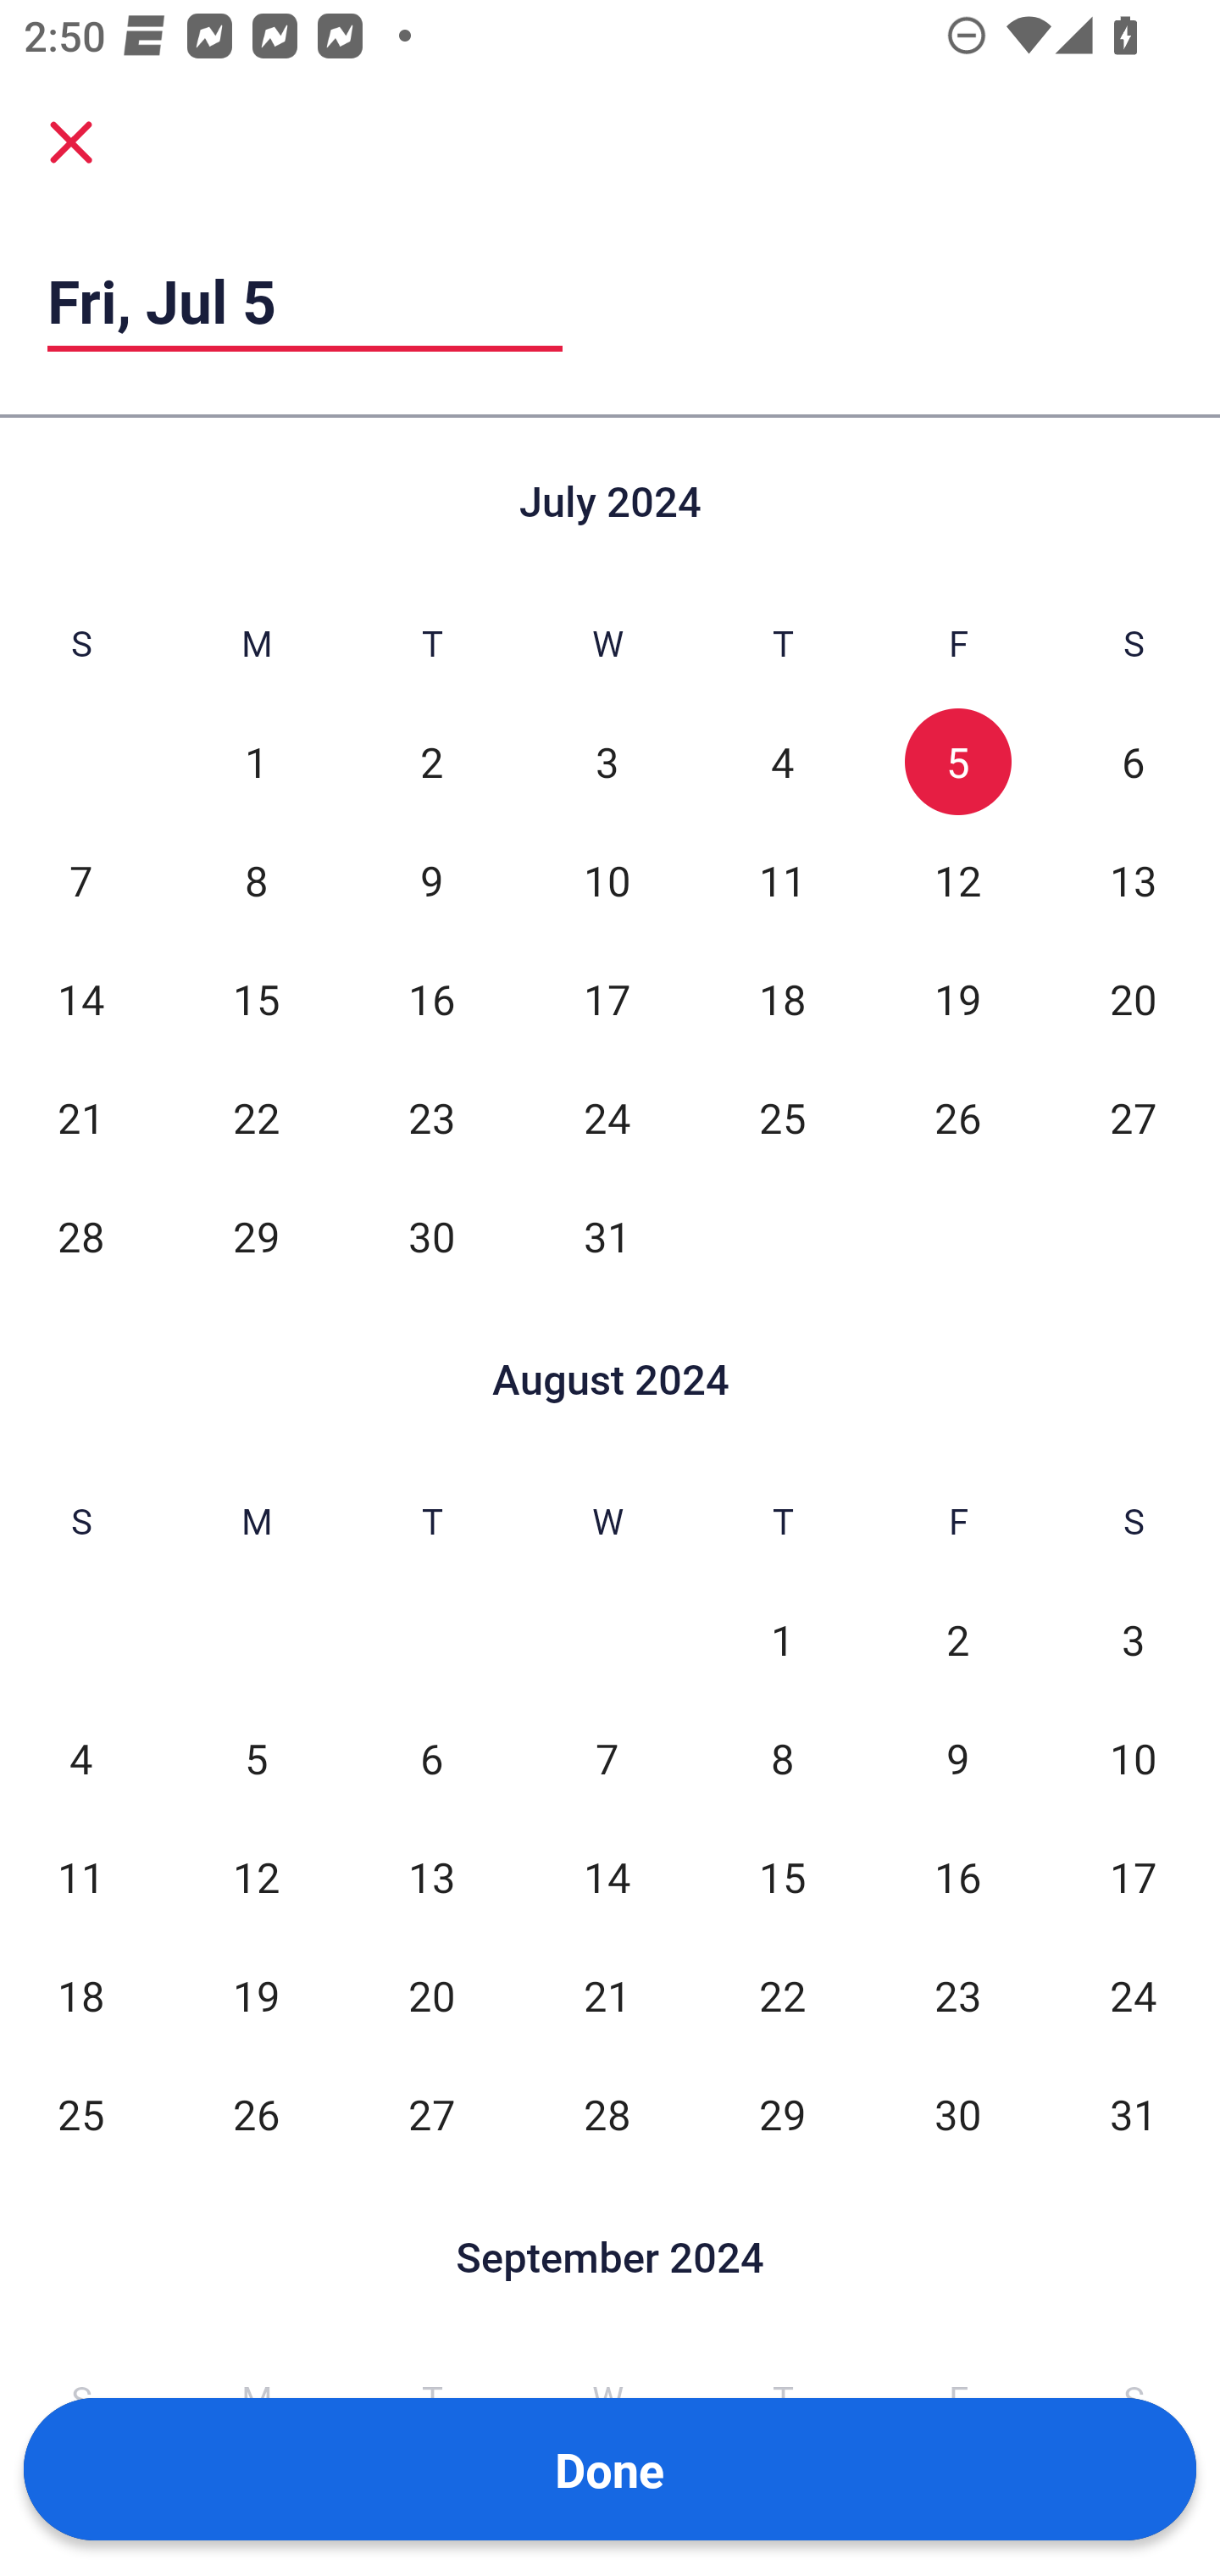 The height and width of the screenshot is (2576, 1220). Describe the element at coordinates (1134, 1996) in the screenshot. I see `24 Sat, Aug 24, Not Selected` at that location.